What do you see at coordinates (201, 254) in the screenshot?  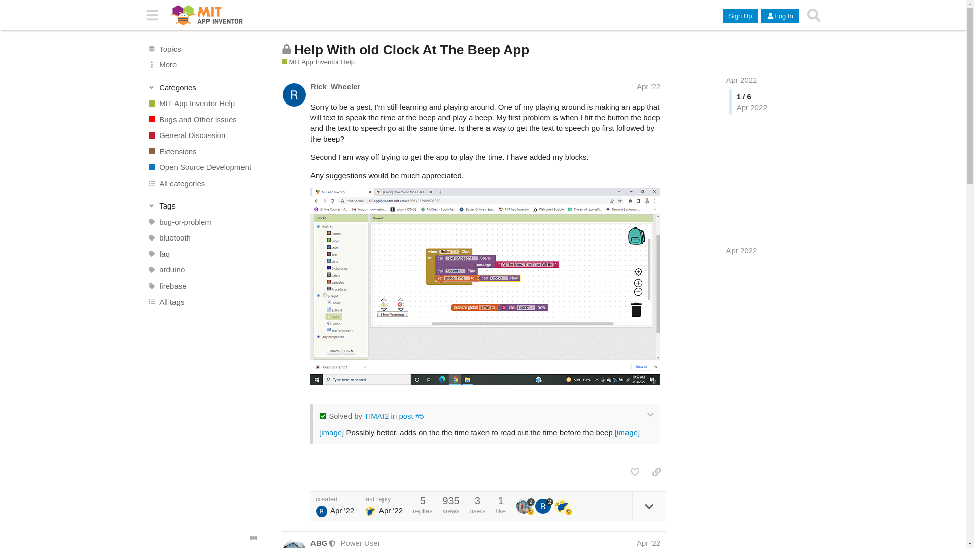 I see `faq` at bounding box center [201, 254].